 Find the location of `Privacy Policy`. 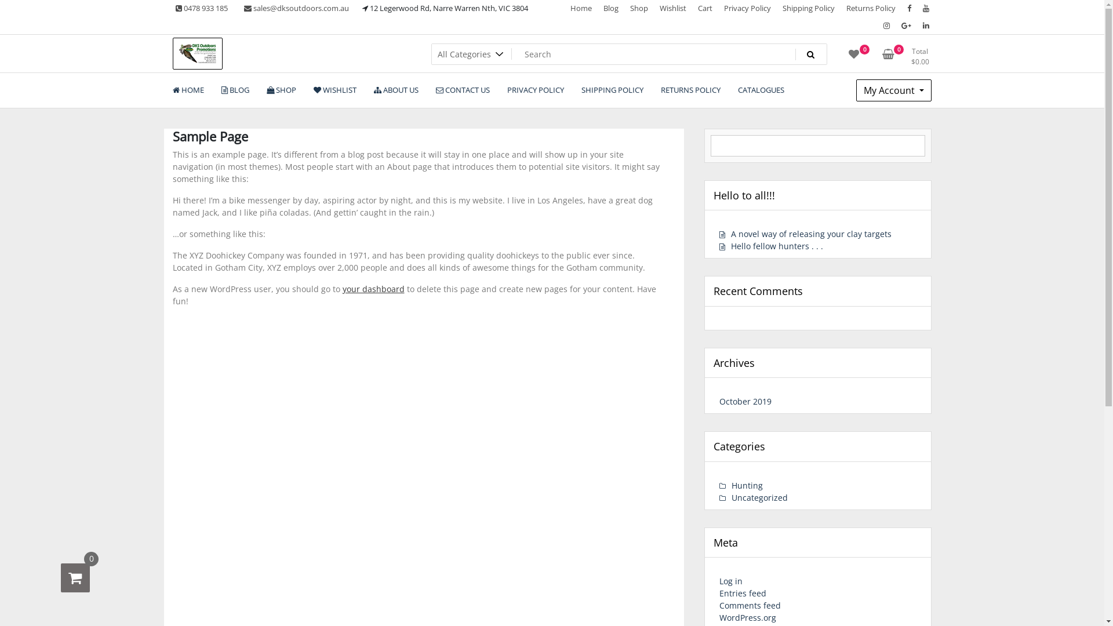

Privacy Policy is located at coordinates (748, 9).